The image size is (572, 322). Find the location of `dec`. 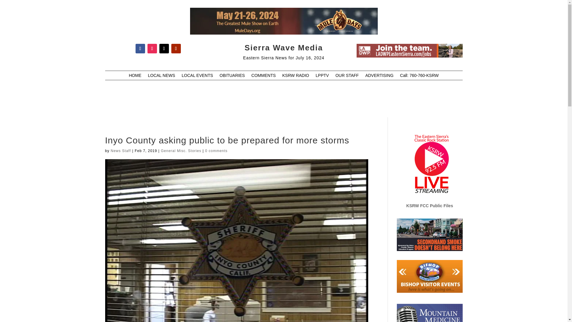

dec is located at coordinates (409, 51).